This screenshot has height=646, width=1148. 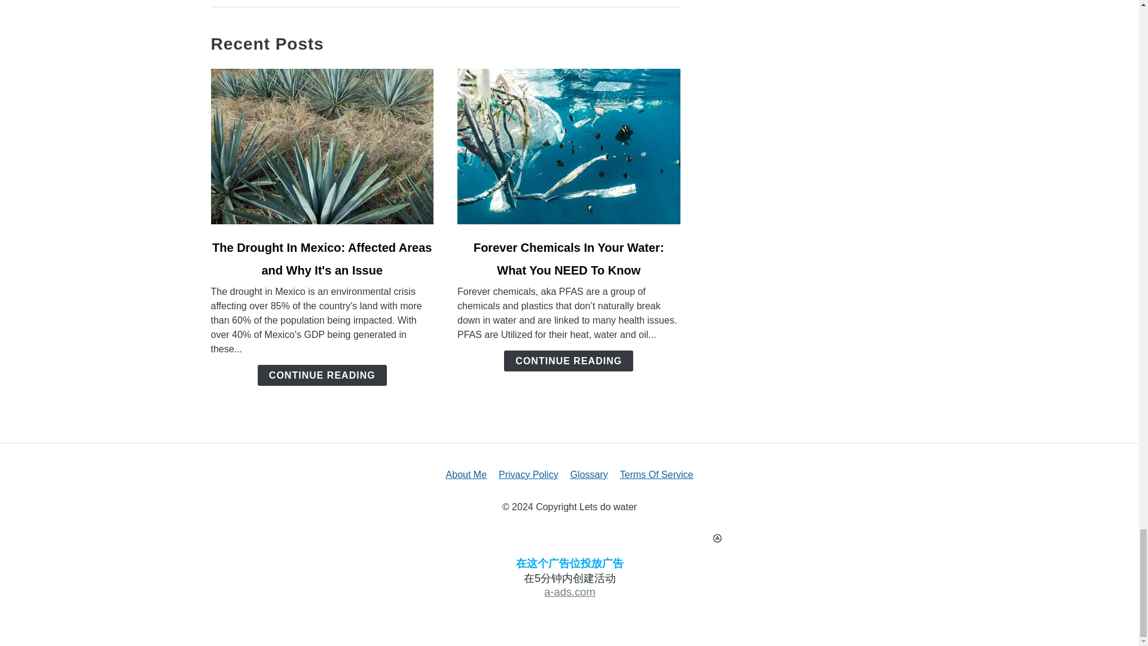 What do you see at coordinates (466, 475) in the screenshot?
I see `About Me` at bounding box center [466, 475].